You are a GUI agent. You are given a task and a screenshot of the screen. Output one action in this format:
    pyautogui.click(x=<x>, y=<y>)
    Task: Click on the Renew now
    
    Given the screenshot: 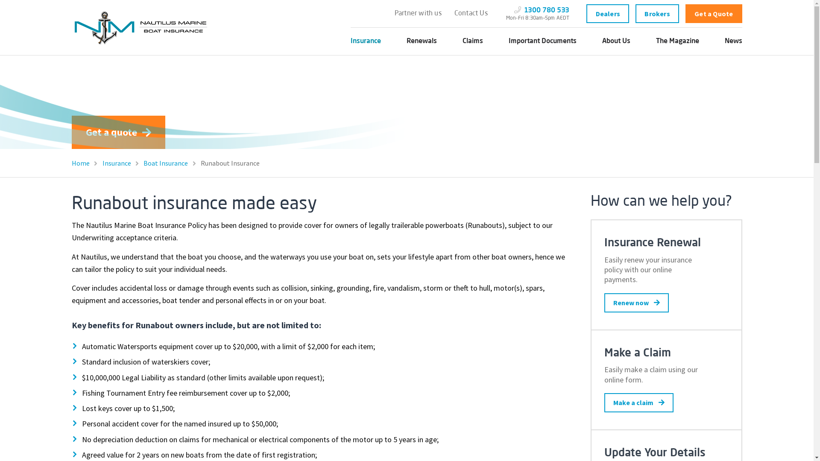 What is the action you would take?
    pyautogui.click(x=636, y=303)
    